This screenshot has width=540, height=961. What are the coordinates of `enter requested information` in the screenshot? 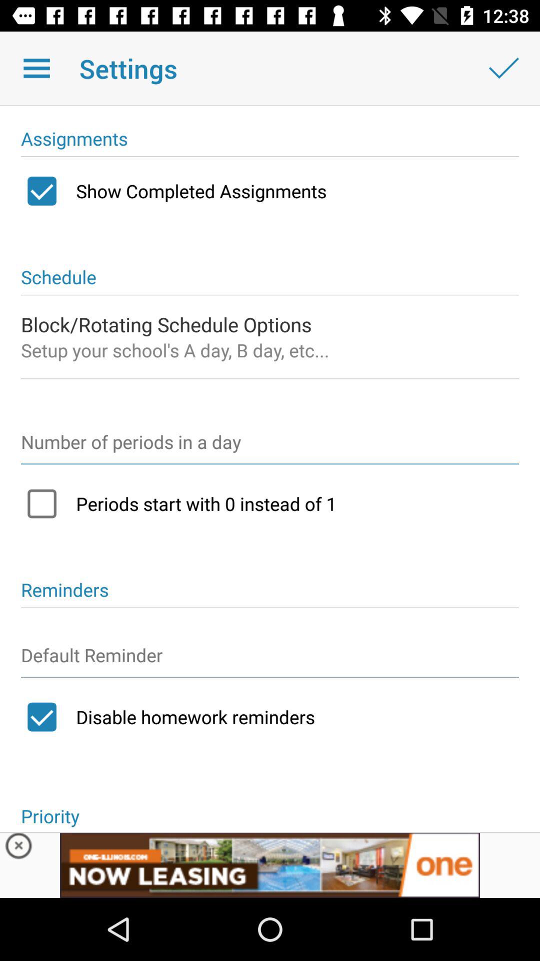 It's located at (270, 446).